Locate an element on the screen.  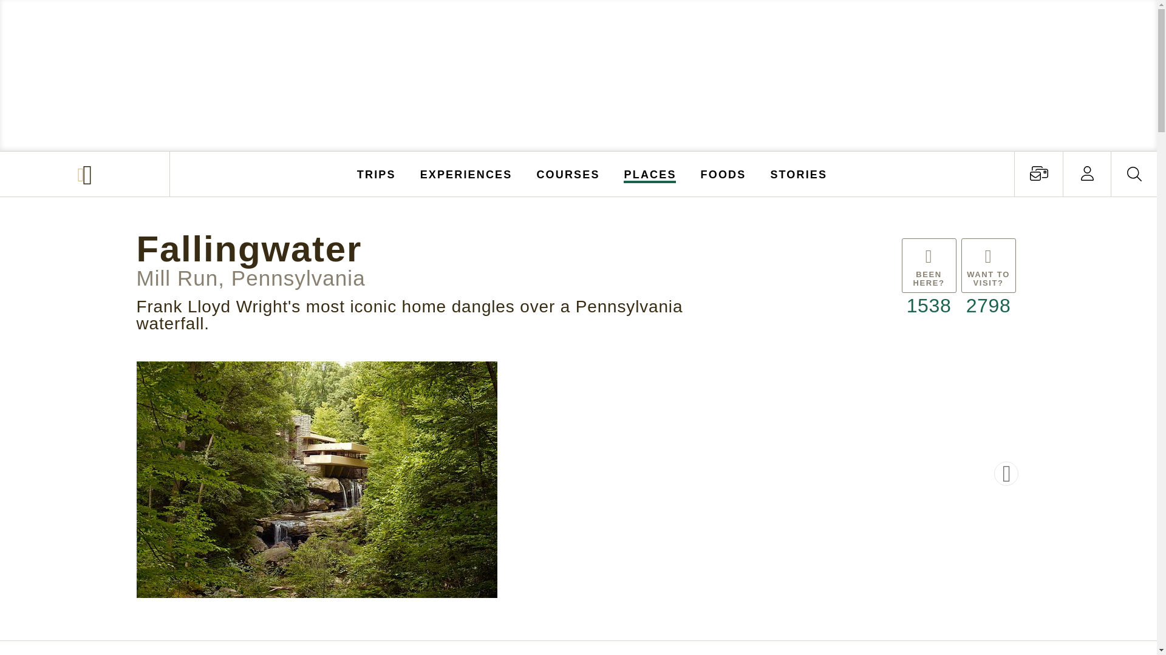
PLACES is located at coordinates (650, 173).